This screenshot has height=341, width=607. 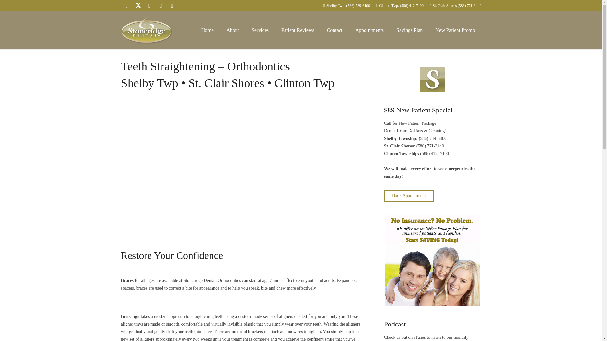 I want to click on Patient Reviews, so click(x=297, y=30).